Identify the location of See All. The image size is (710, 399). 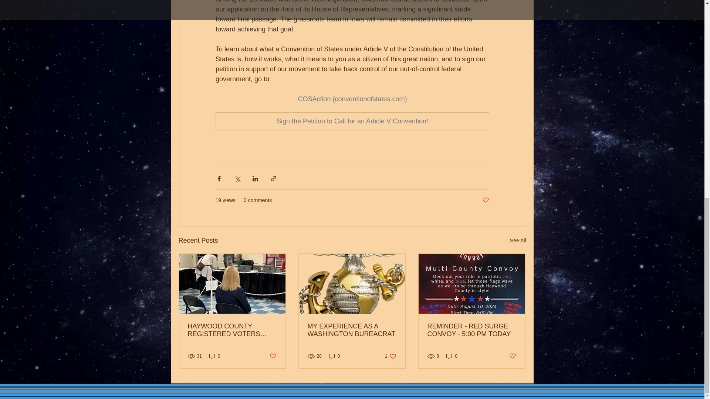
(518, 241).